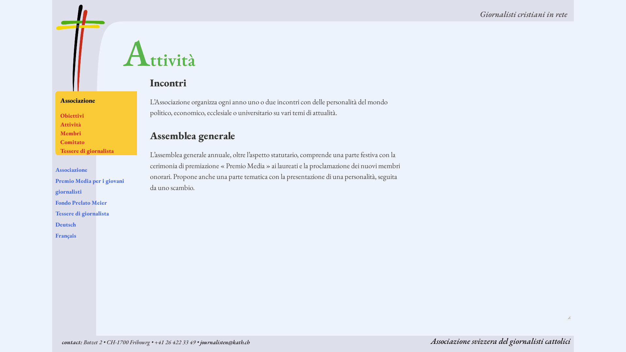 This screenshot has width=626, height=352. I want to click on Tessere di giornalista, so click(82, 213).